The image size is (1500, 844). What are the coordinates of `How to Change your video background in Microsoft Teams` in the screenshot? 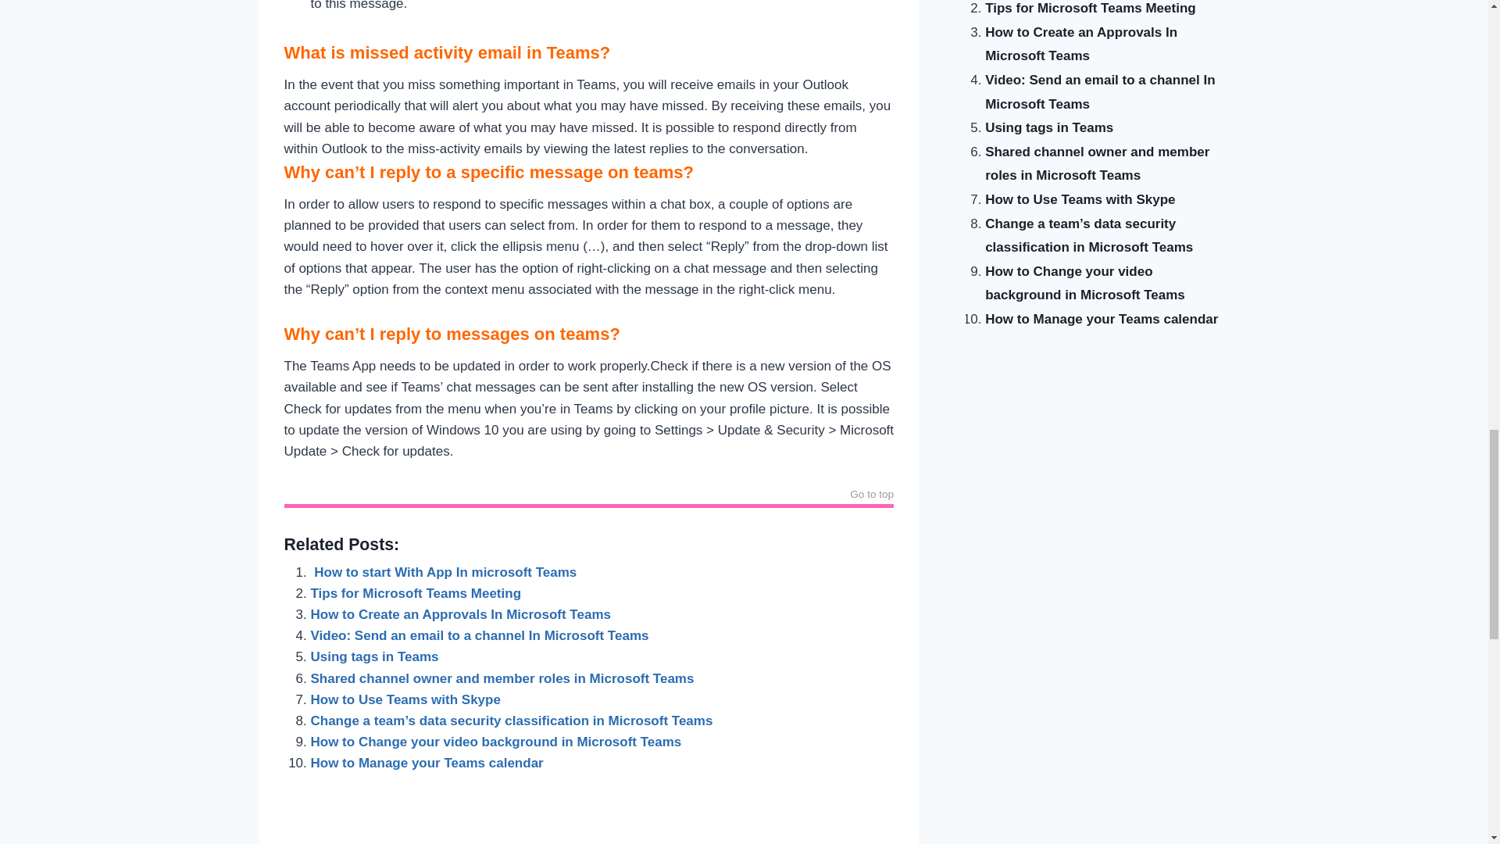 It's located at (496, 742).